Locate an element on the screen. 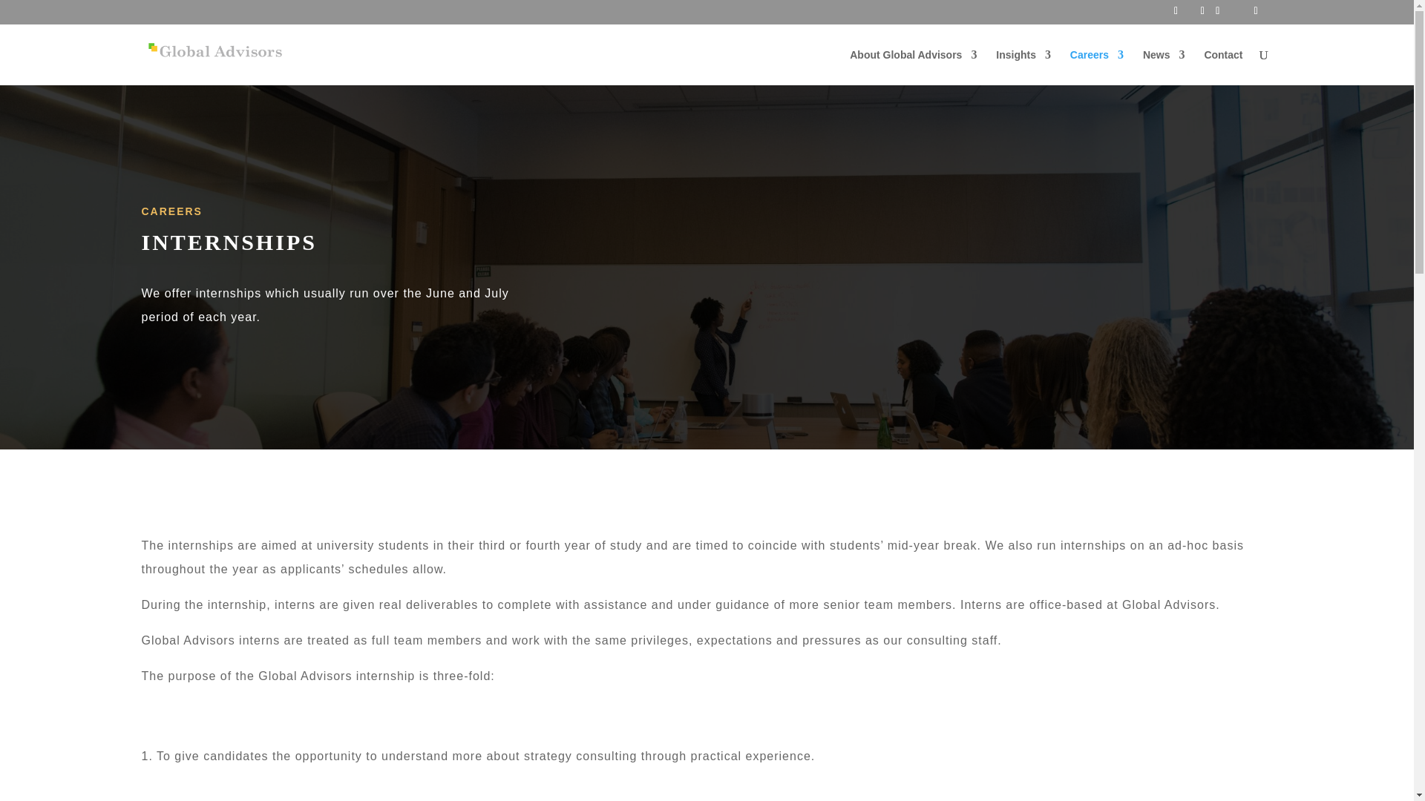 This screenshot has width=1425, height=801. About Global Advisors is located at coordinates (913, 67).